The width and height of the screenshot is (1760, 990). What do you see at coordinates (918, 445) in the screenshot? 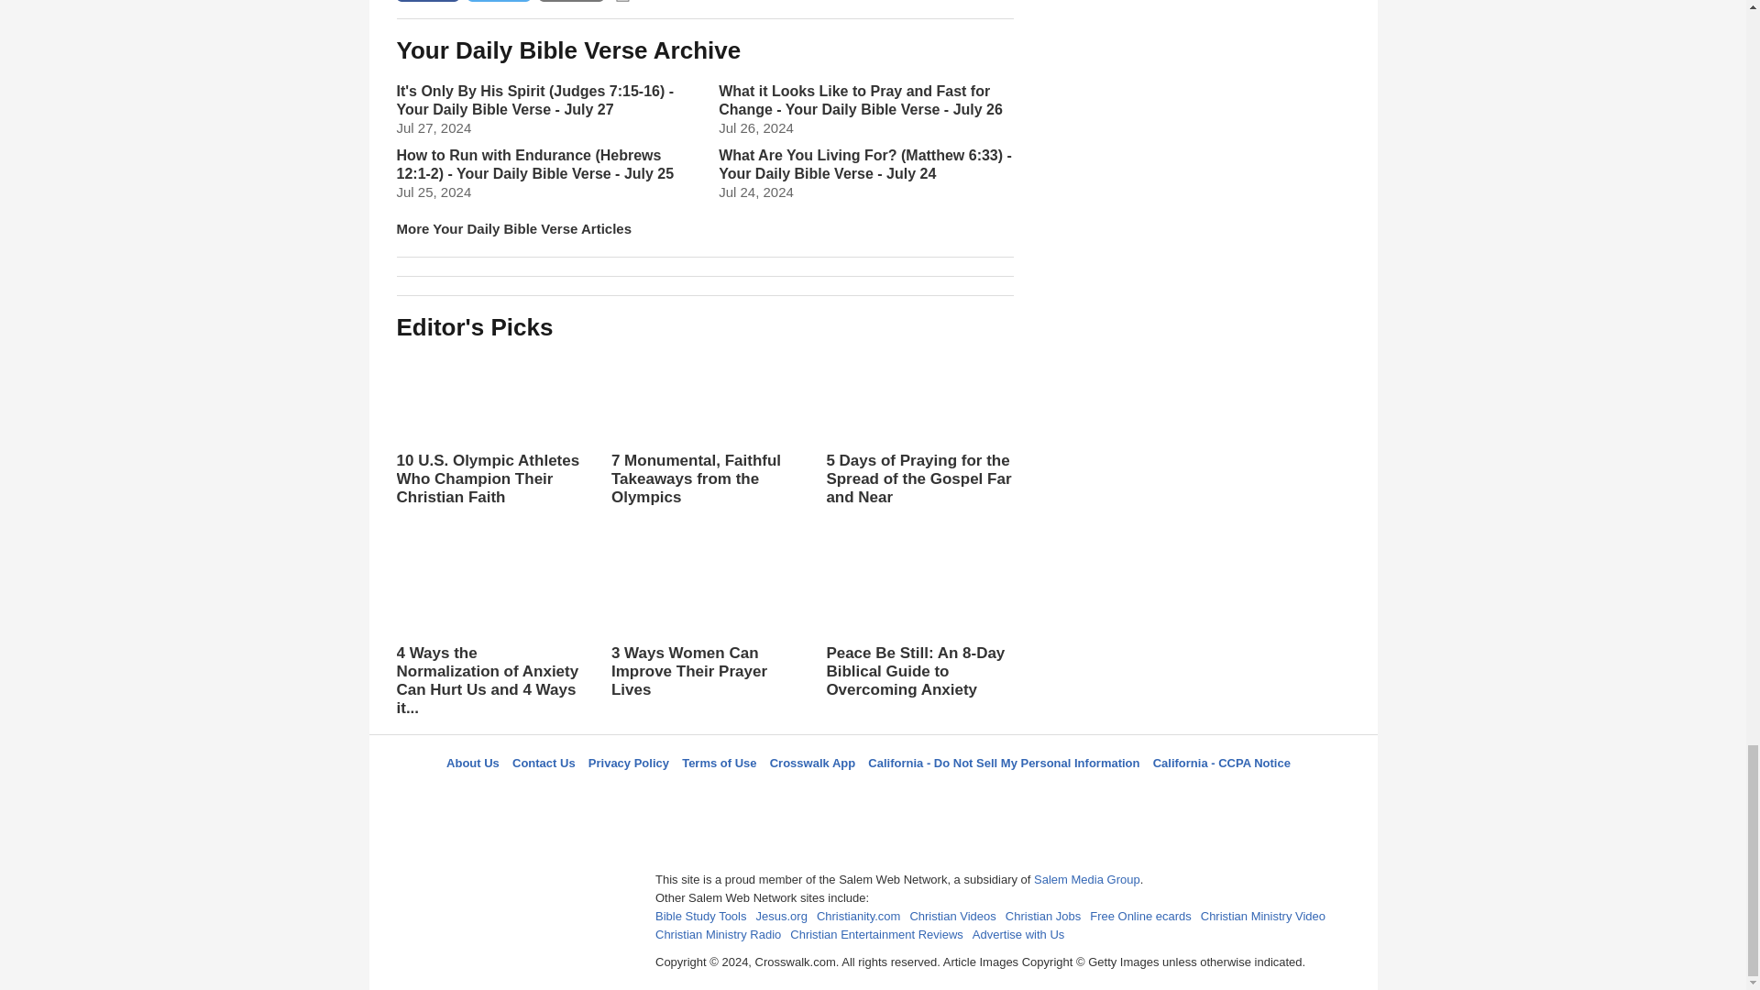
I see `5 Days of Praying for the Spread of the Gospel Far and Near` at bounding box center [918, 445].